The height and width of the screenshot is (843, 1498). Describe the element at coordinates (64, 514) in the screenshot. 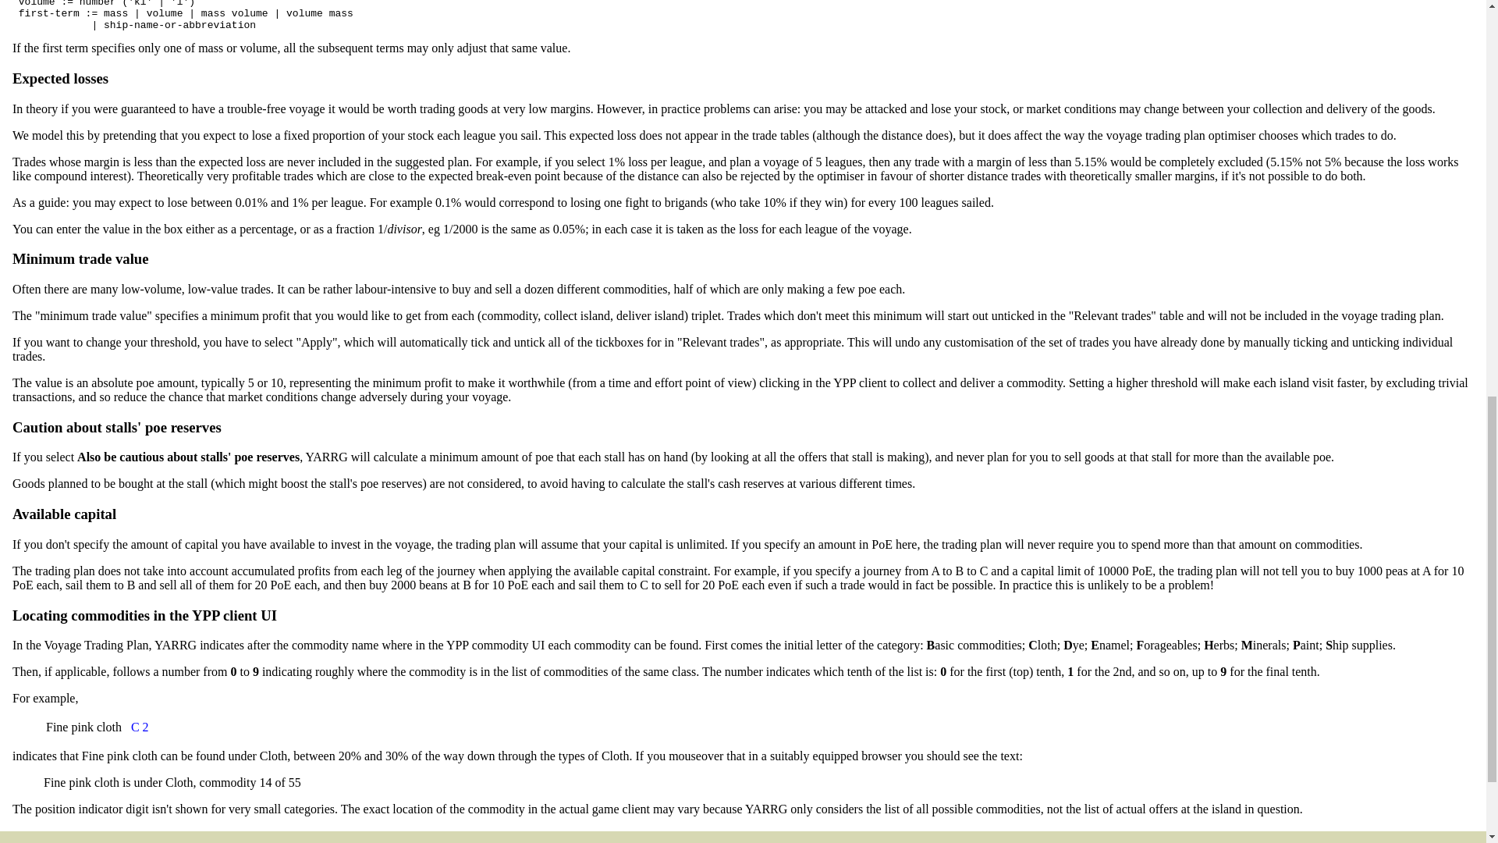

I see `Available capital` at that location.